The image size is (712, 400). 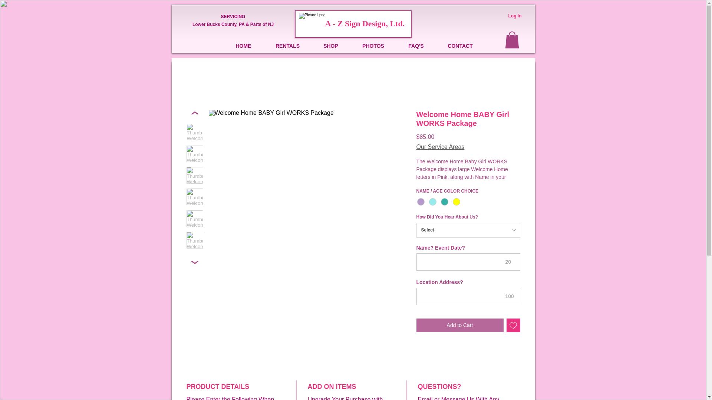 I want to click on SHOP, so click(x=331, y=46).